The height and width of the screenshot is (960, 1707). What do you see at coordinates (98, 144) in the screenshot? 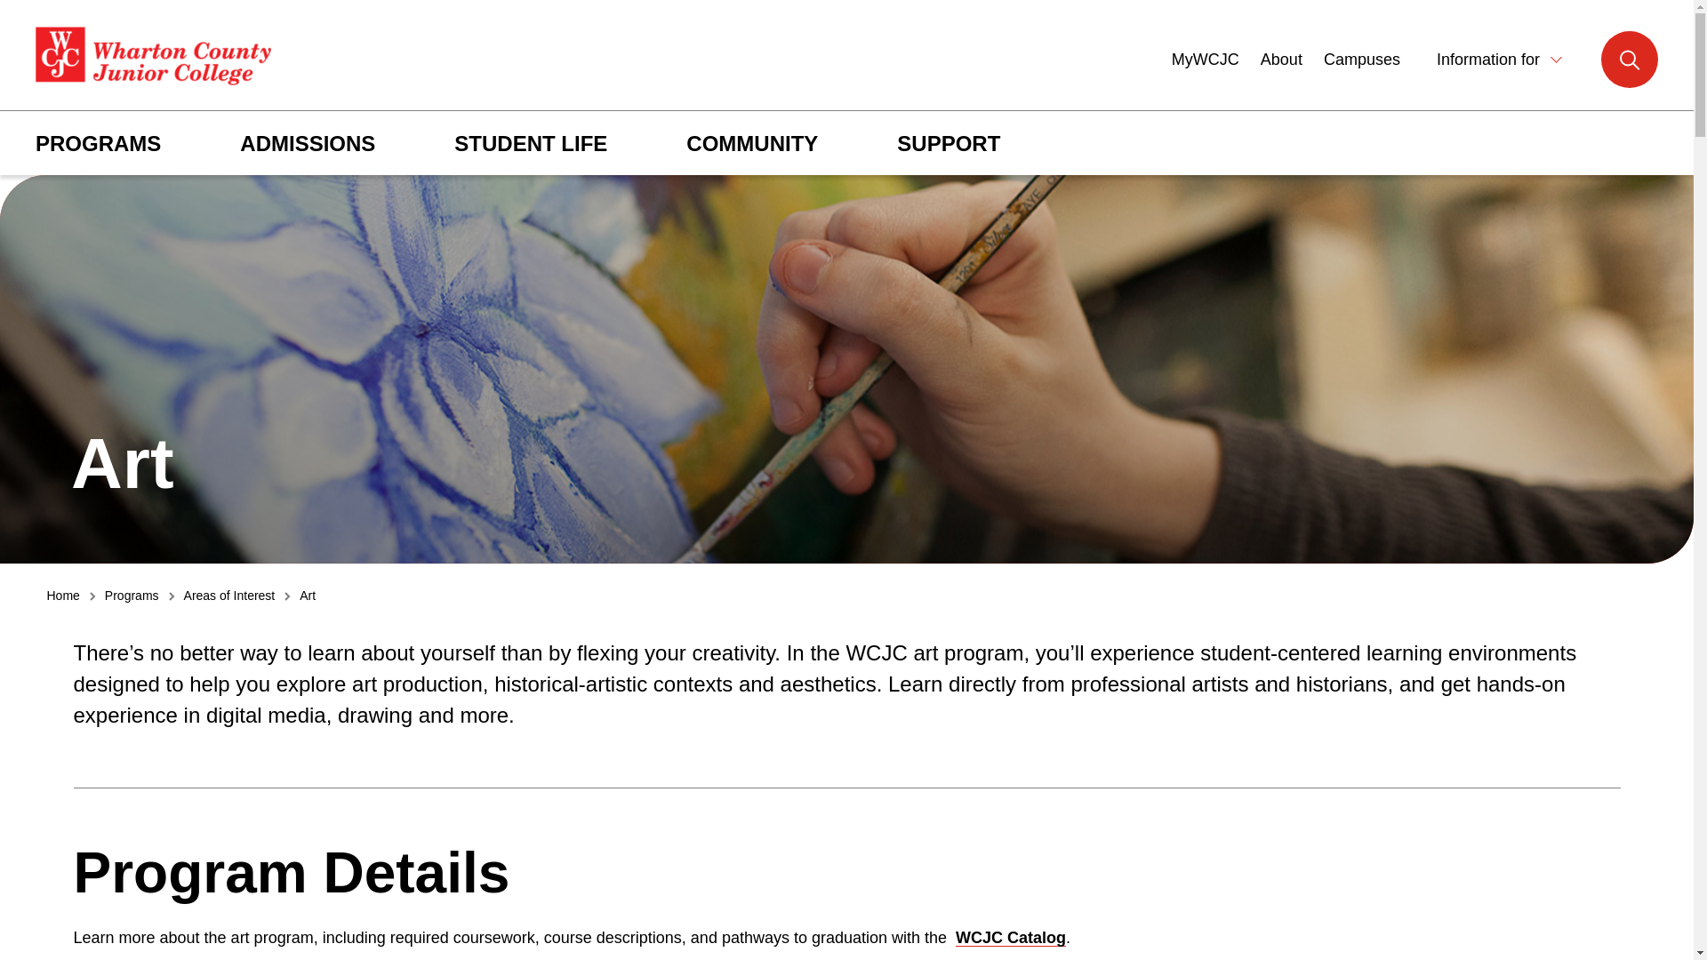
I see `PROGRAMS` at bounding box center [98, 144].